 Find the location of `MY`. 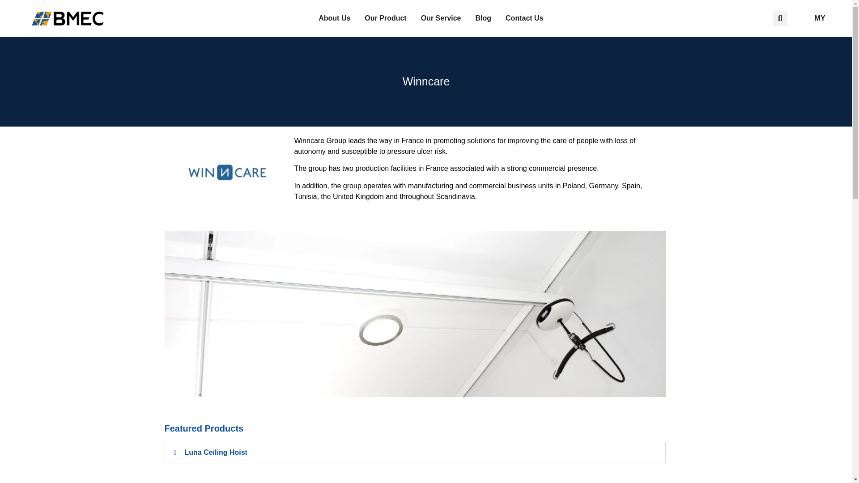

MY is located at coordinates (820, 18).